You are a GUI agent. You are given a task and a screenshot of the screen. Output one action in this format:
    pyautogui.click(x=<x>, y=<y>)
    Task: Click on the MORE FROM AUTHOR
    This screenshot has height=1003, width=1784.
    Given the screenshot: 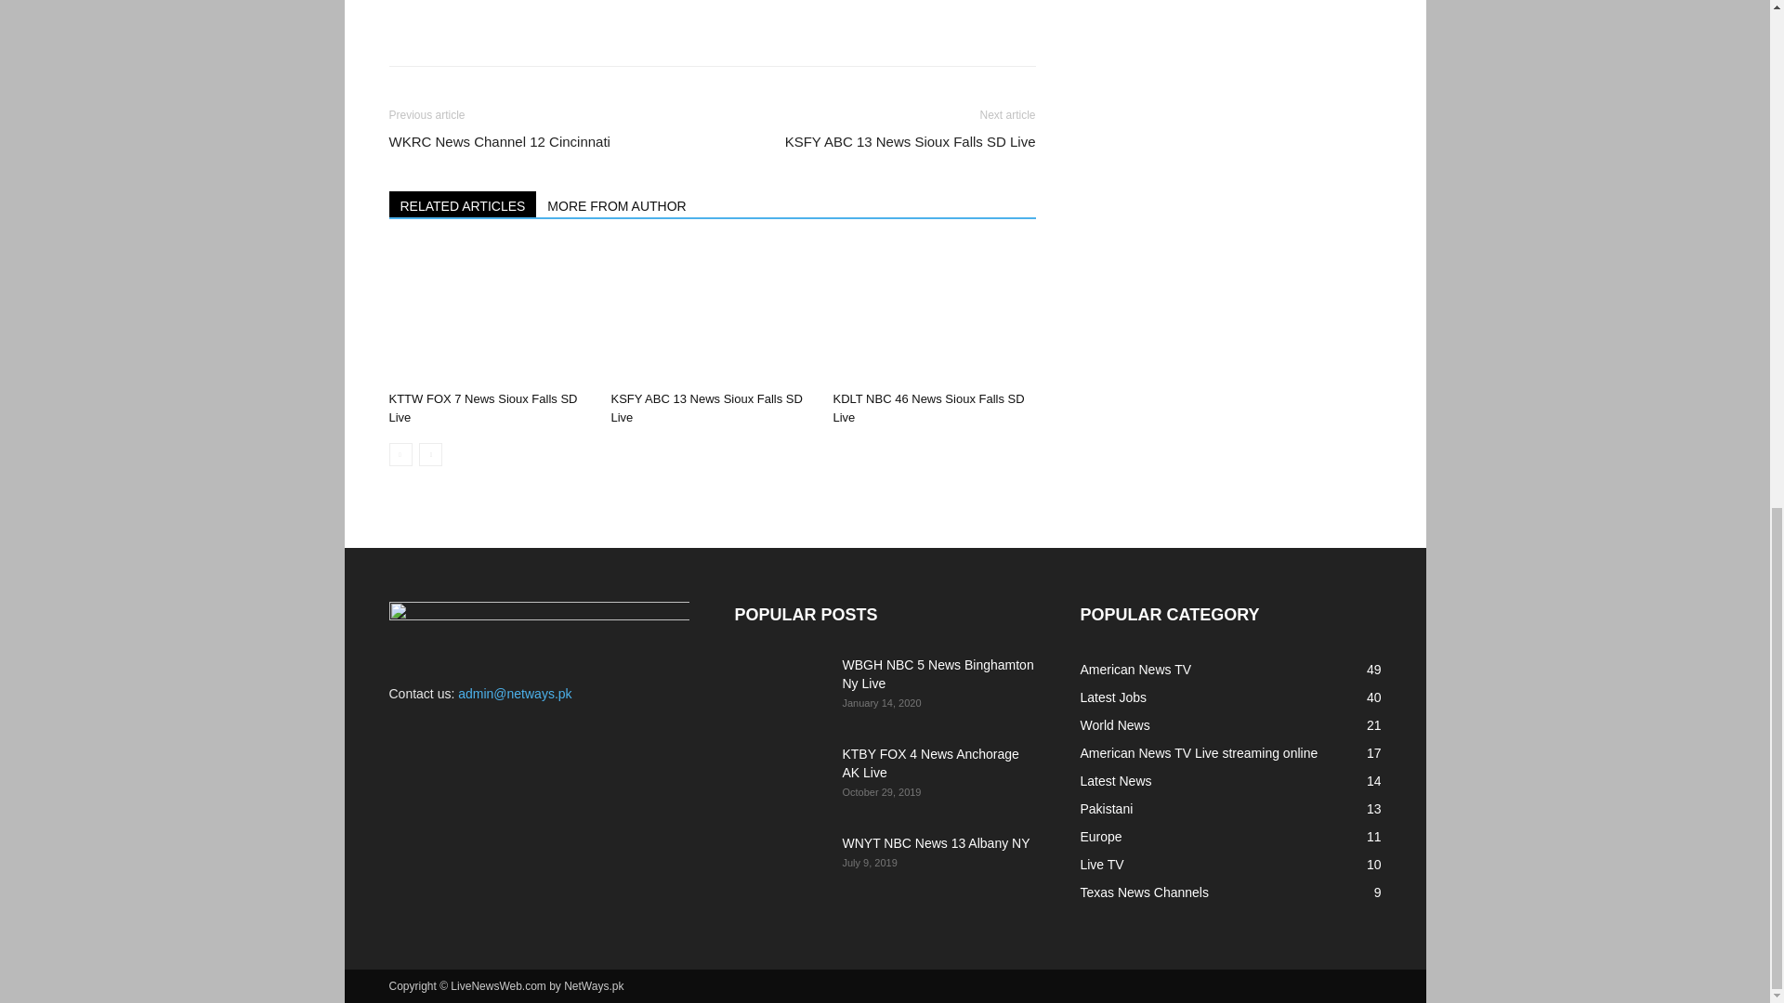 What is the action you would take?
    pyautogui.click(x=617, y=204)
    